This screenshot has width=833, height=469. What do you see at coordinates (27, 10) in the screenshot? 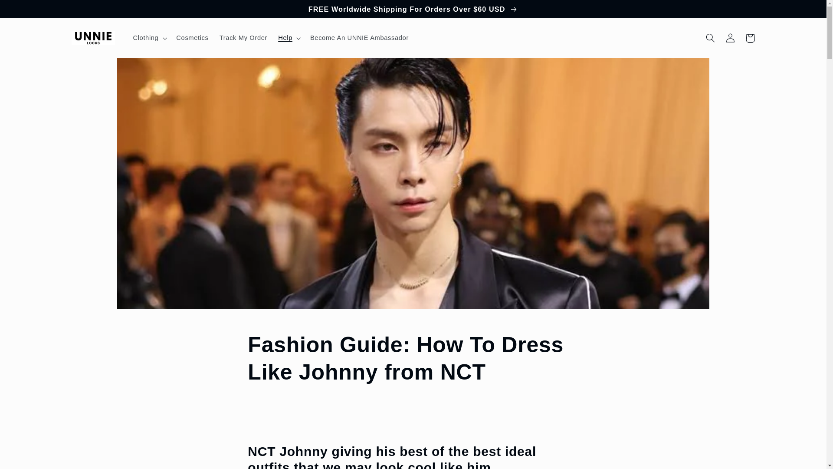
I see `Skip to content` at bounding box center [27, 10].